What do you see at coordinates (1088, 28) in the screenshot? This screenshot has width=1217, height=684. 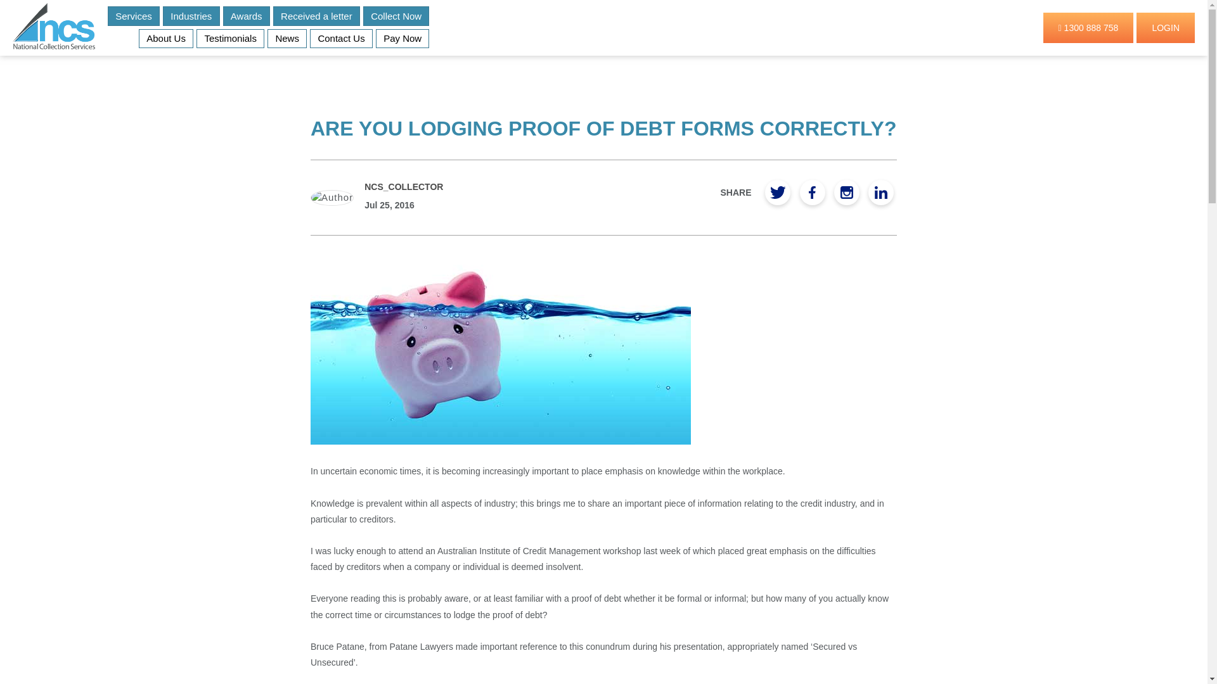 I see `1300 888 758` at bounding box center [1088, 28].